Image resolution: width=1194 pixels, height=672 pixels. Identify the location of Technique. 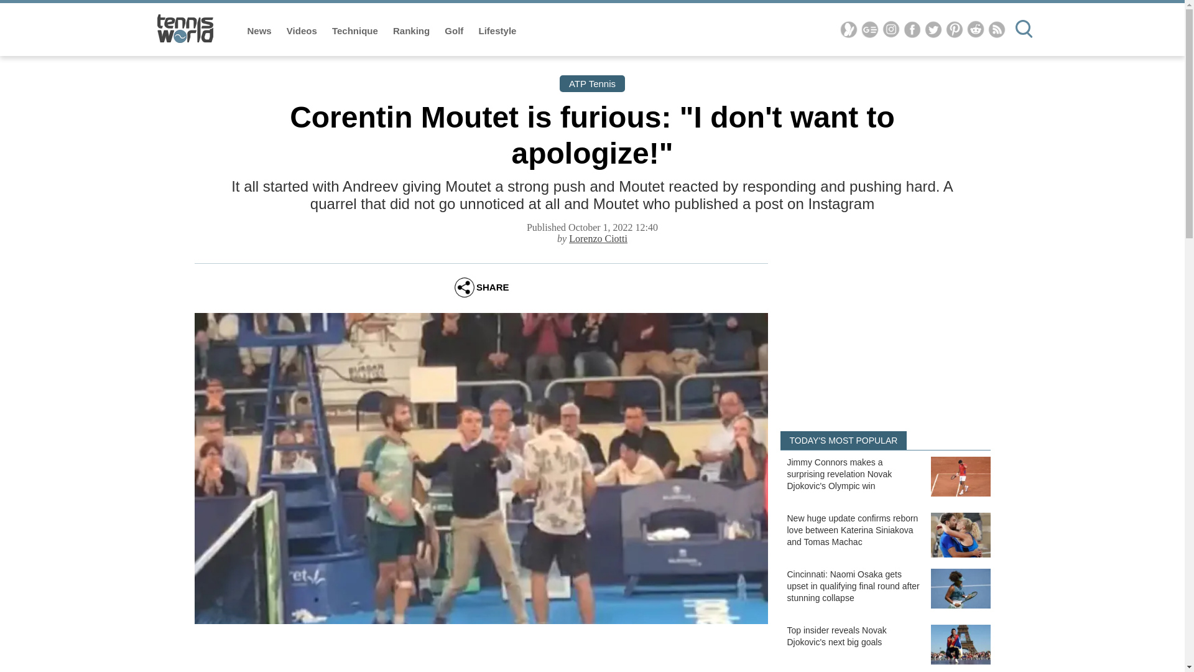
(356, 31).